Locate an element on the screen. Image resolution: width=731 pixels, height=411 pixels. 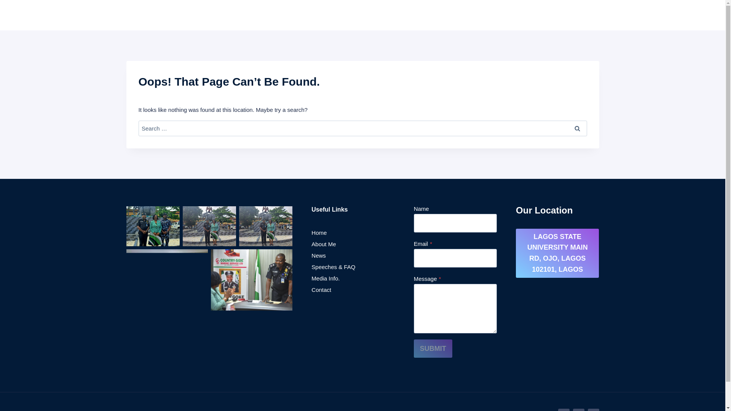
About Me is located at coordinates (353, 244).